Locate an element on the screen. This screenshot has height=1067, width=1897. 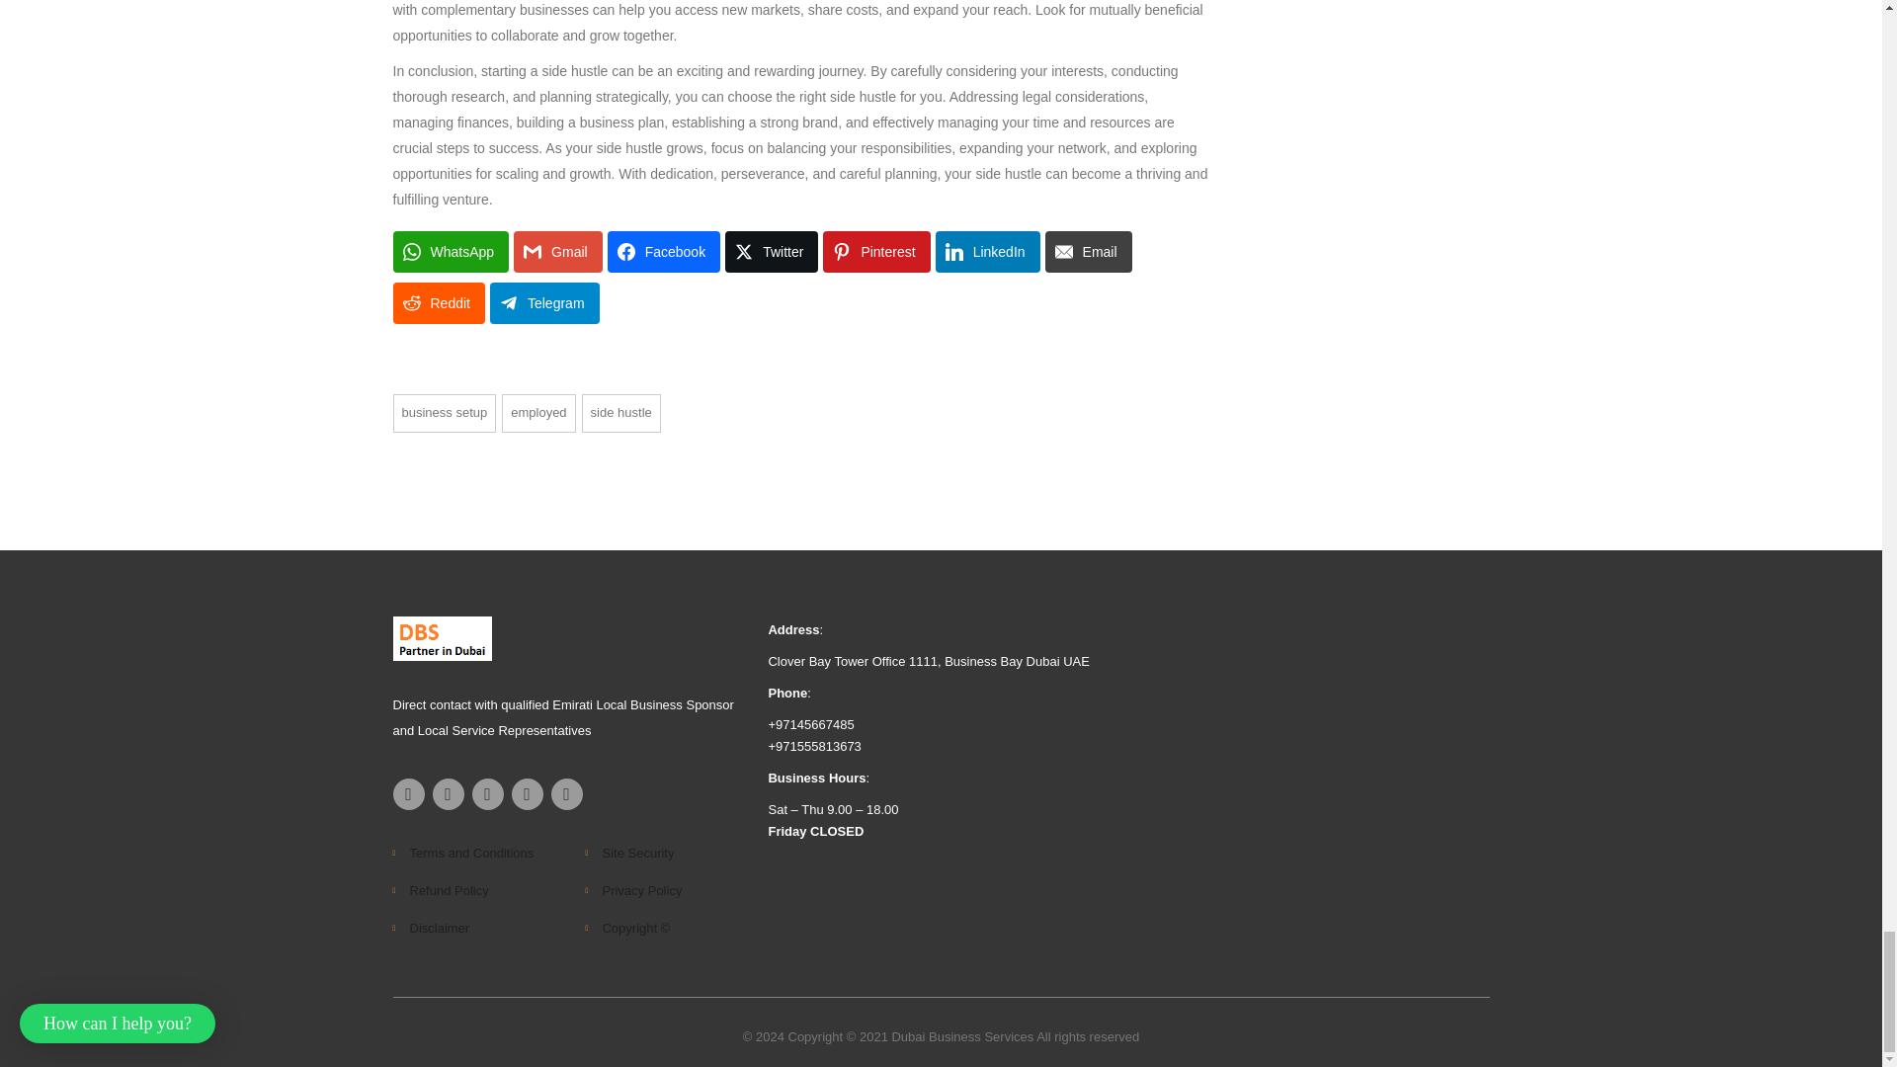
LinkedIn is located at coordinates (987, 252).